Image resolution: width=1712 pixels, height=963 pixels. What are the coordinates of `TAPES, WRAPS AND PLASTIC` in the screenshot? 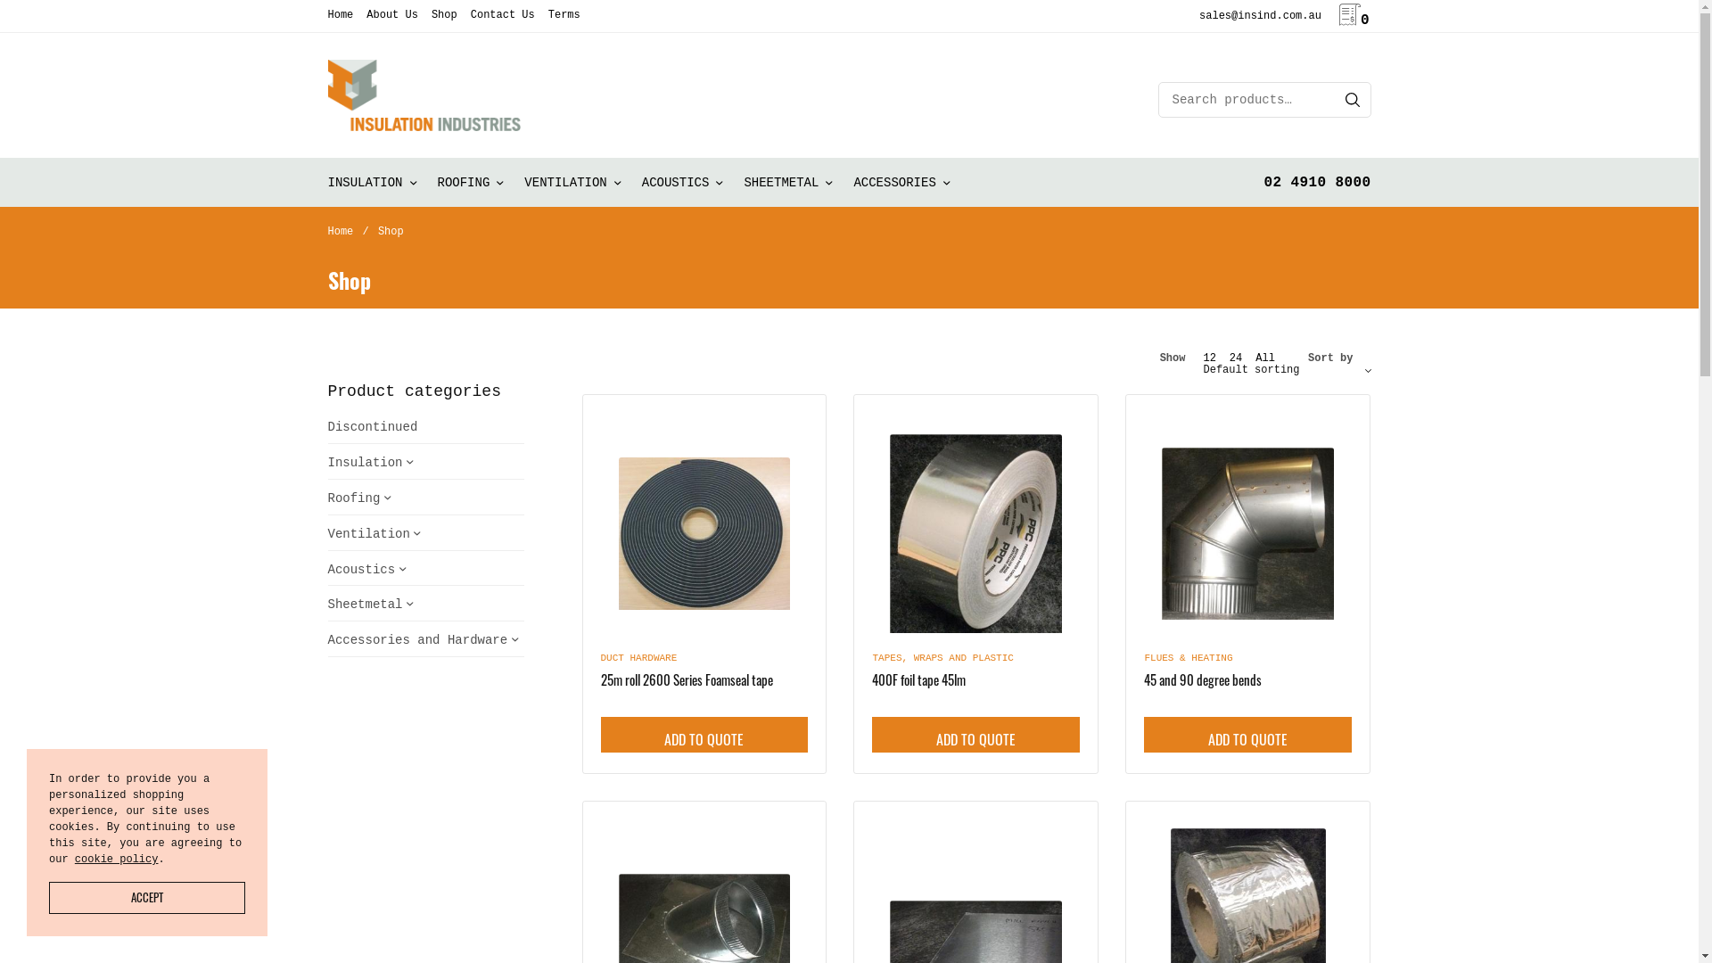 It's located at (942, 658).